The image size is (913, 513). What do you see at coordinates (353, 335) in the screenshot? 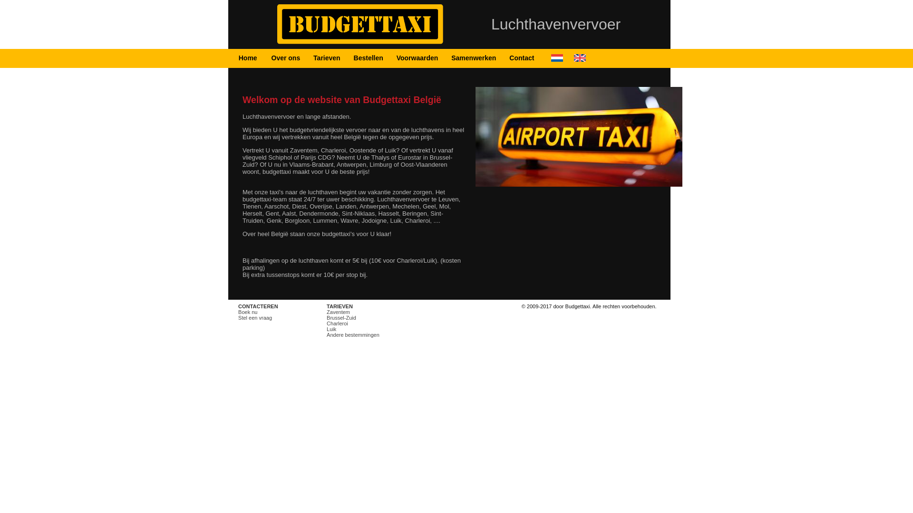
I see `Andere bestemmingen` at bounding box center [353, 335].